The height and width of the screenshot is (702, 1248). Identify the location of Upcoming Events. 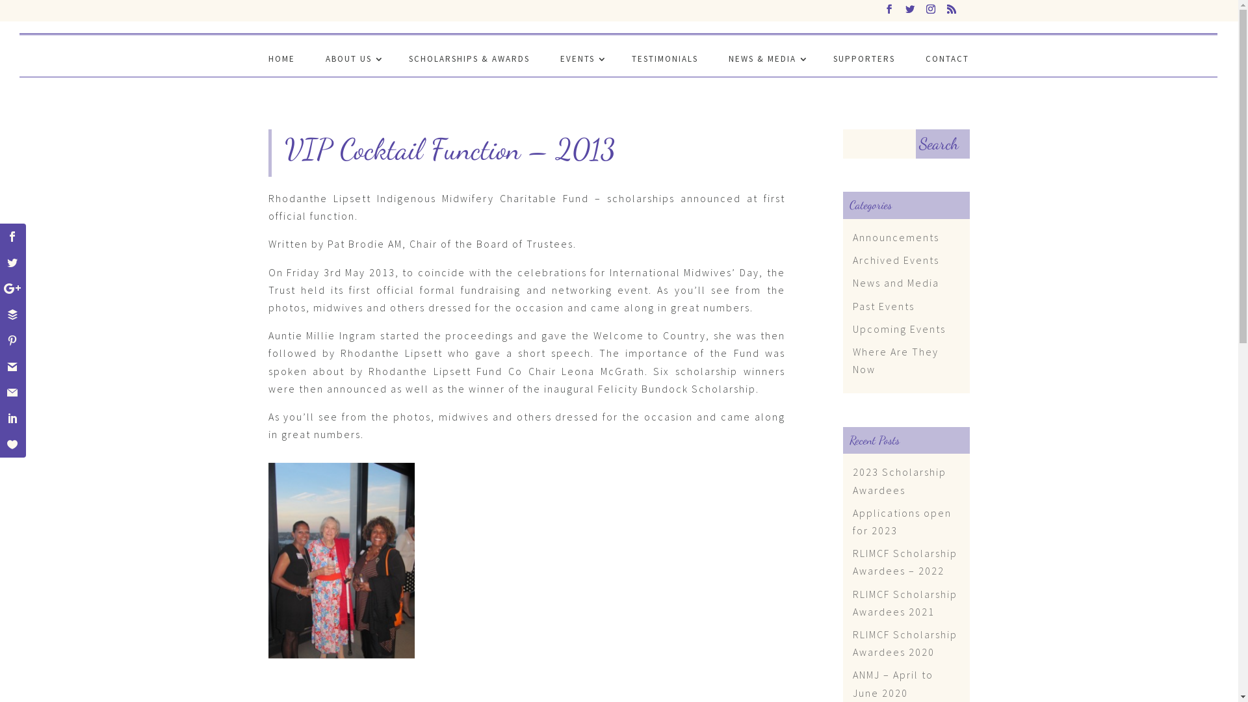
(900, 329).